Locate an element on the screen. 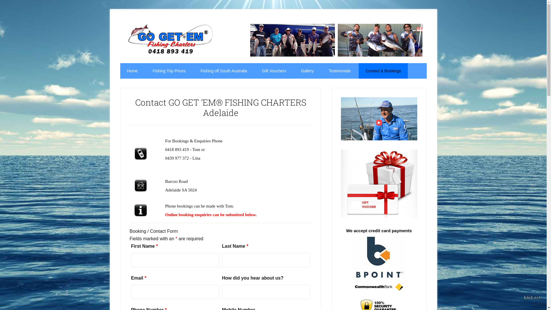 This screenshot has width=551, height=310. Fishing Trip Prices is located at coordinates (169, 71).